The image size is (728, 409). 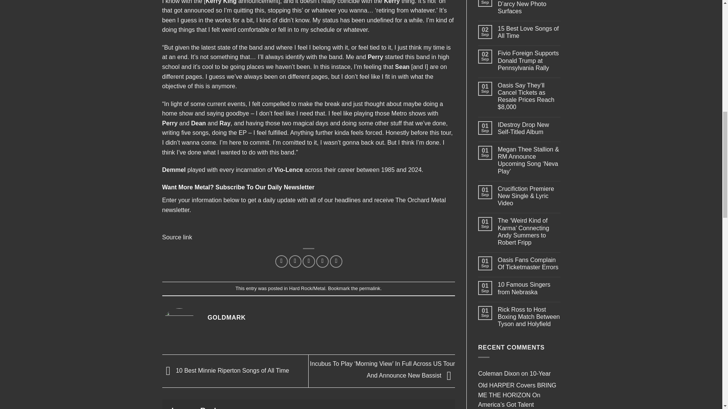 I want to click on Vio-Lence, so click(x=288, y=170).